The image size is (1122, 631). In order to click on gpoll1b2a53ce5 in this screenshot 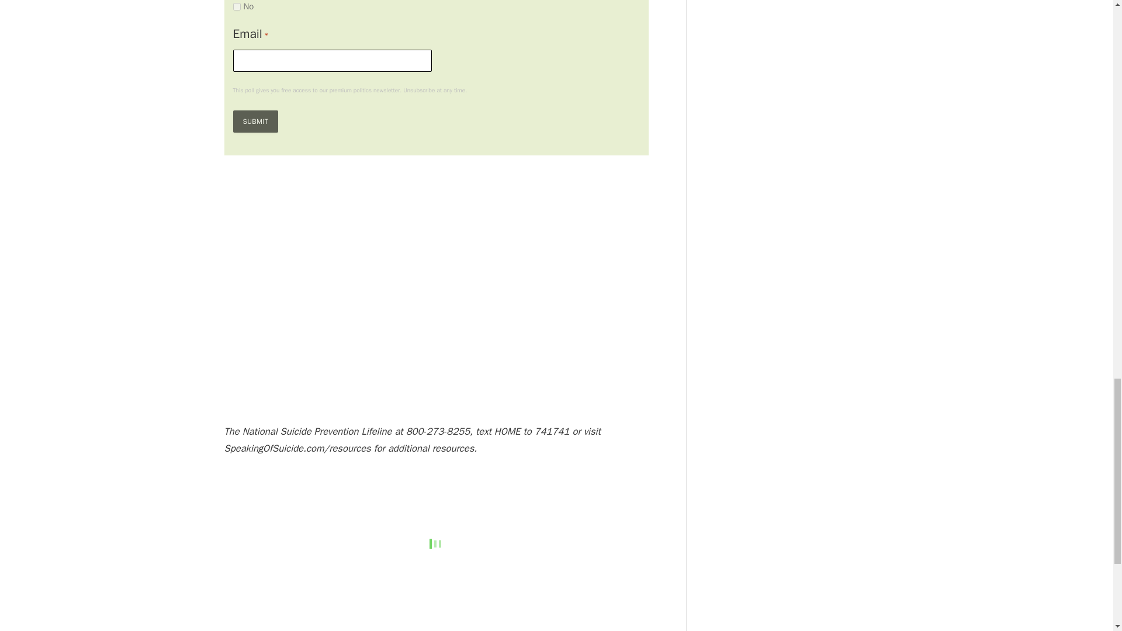, I will do `click(236, 7)`.